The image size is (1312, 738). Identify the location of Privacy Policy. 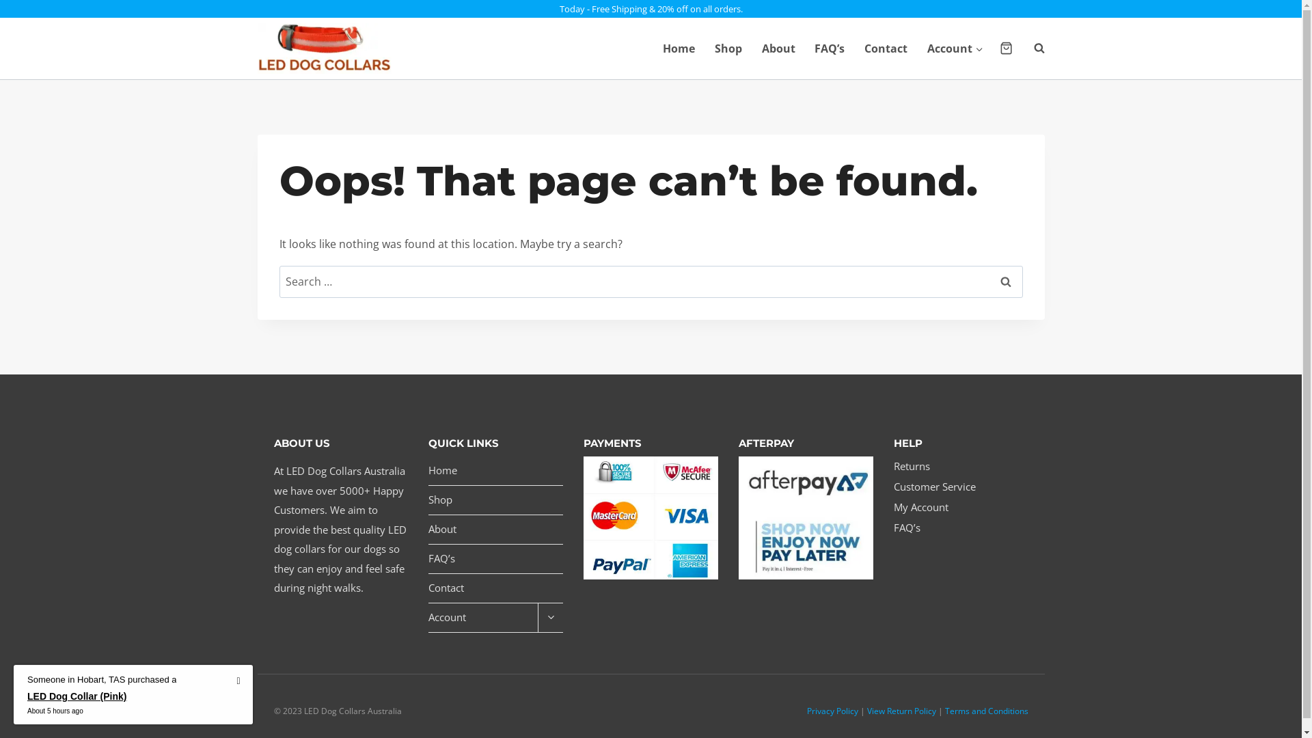
(832, 711).